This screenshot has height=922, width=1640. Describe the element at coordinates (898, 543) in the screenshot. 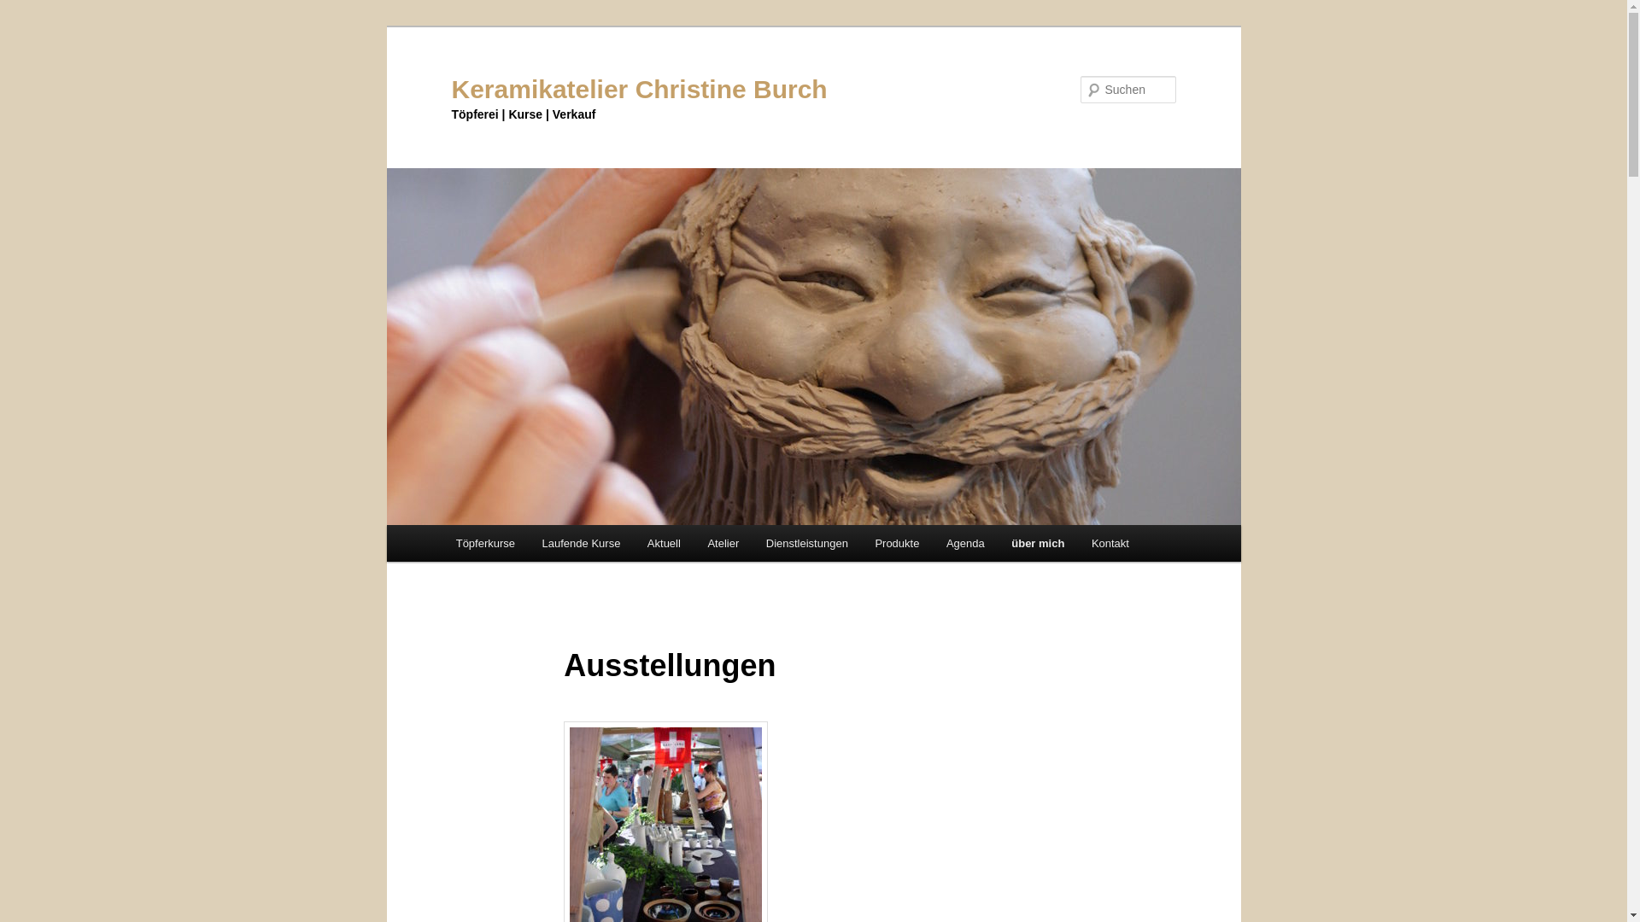

I see `Produkte` at that location.